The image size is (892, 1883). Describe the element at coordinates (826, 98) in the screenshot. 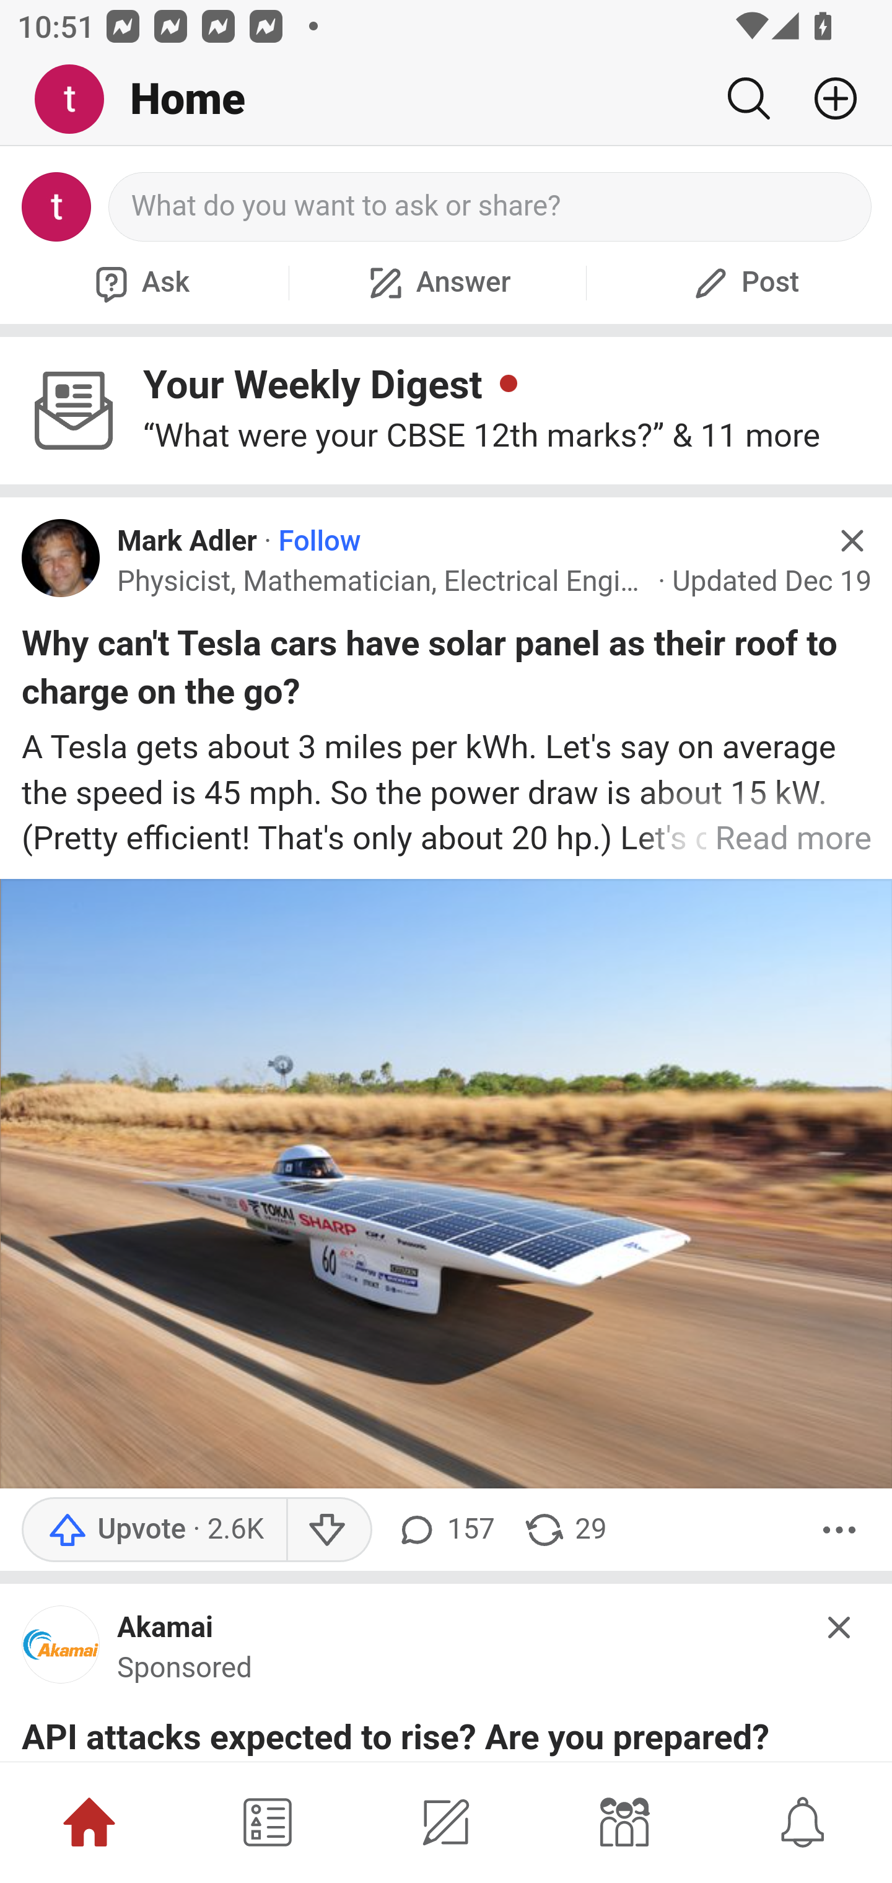

I see `Add` at that location.